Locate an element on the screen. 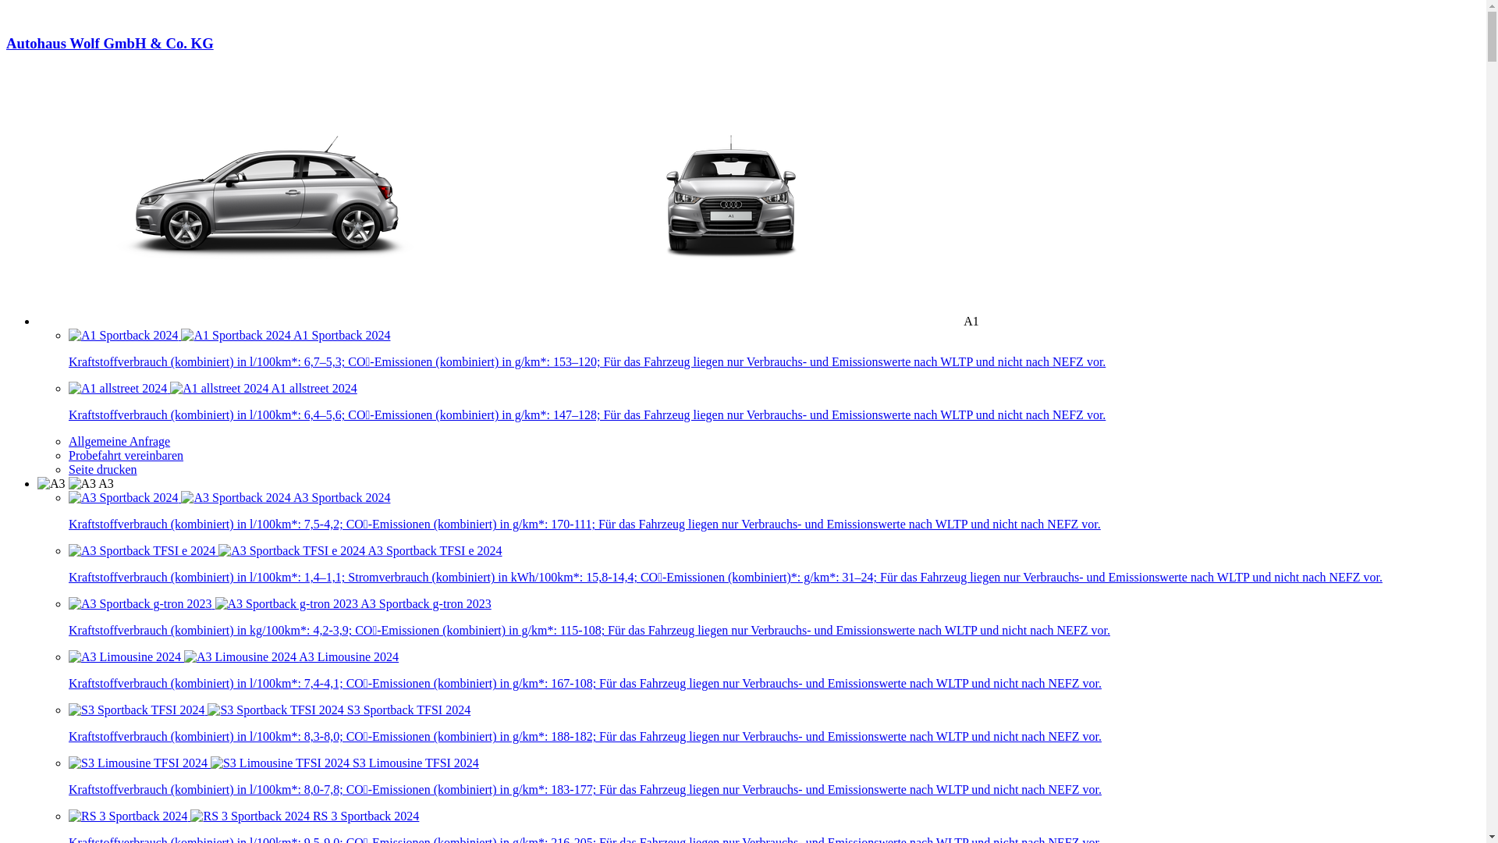  A3 is located at coordinates (76, 484).